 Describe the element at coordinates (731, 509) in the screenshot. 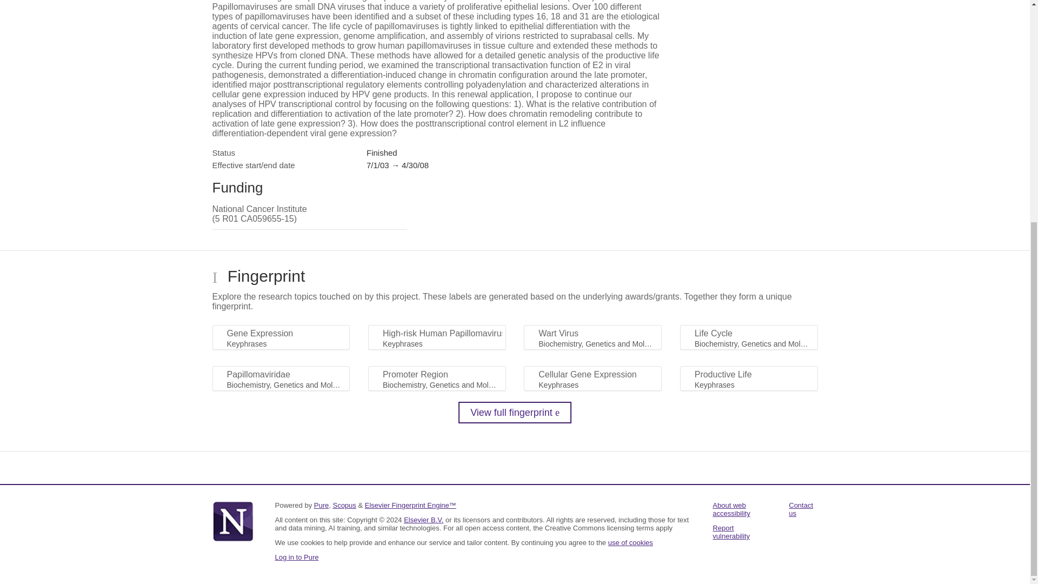

I see `About web accessibility` at that location.